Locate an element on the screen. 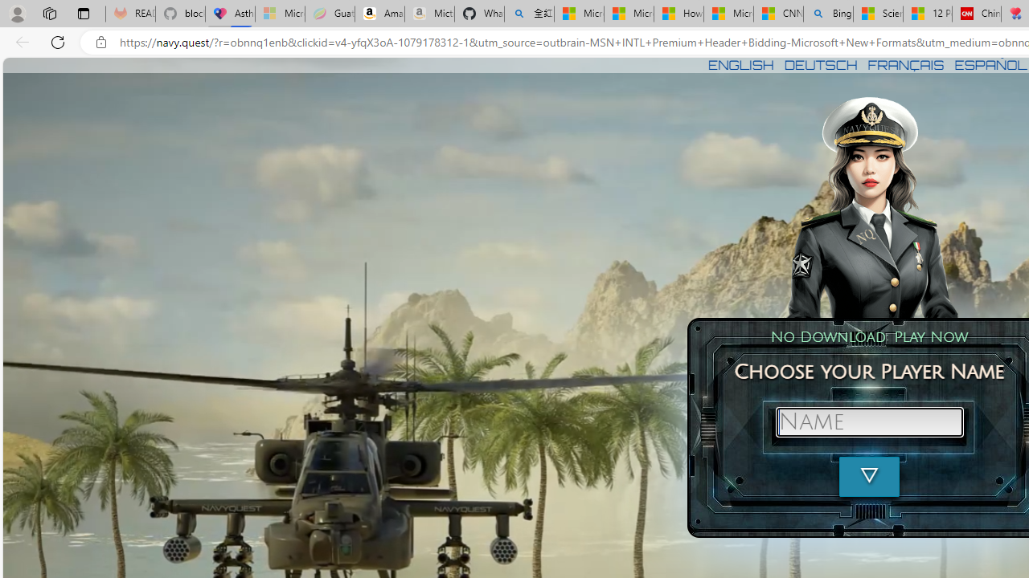 The width and height of the screenshot is (1029, 578). Name is located at coordinates (869, 422).